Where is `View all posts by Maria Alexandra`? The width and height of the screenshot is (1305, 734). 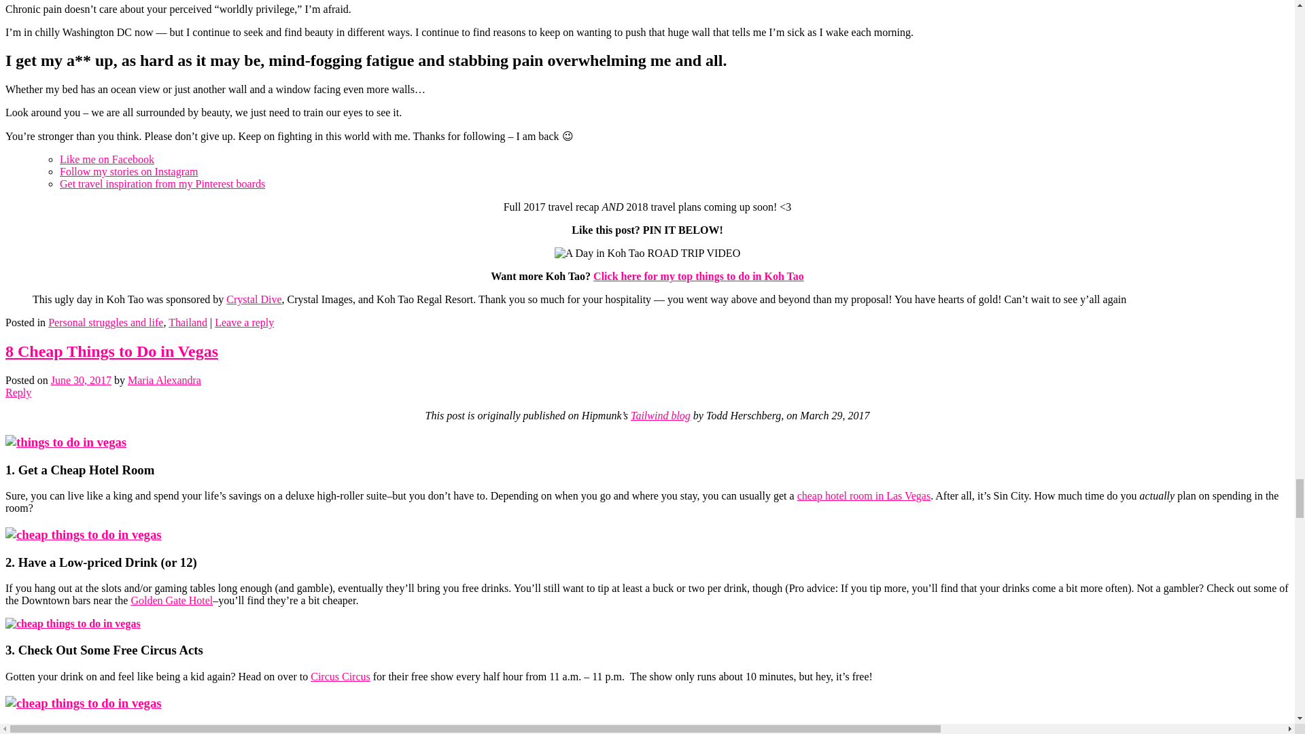
View all posts by Maria Alexandra is located at coordinates (164, 380).